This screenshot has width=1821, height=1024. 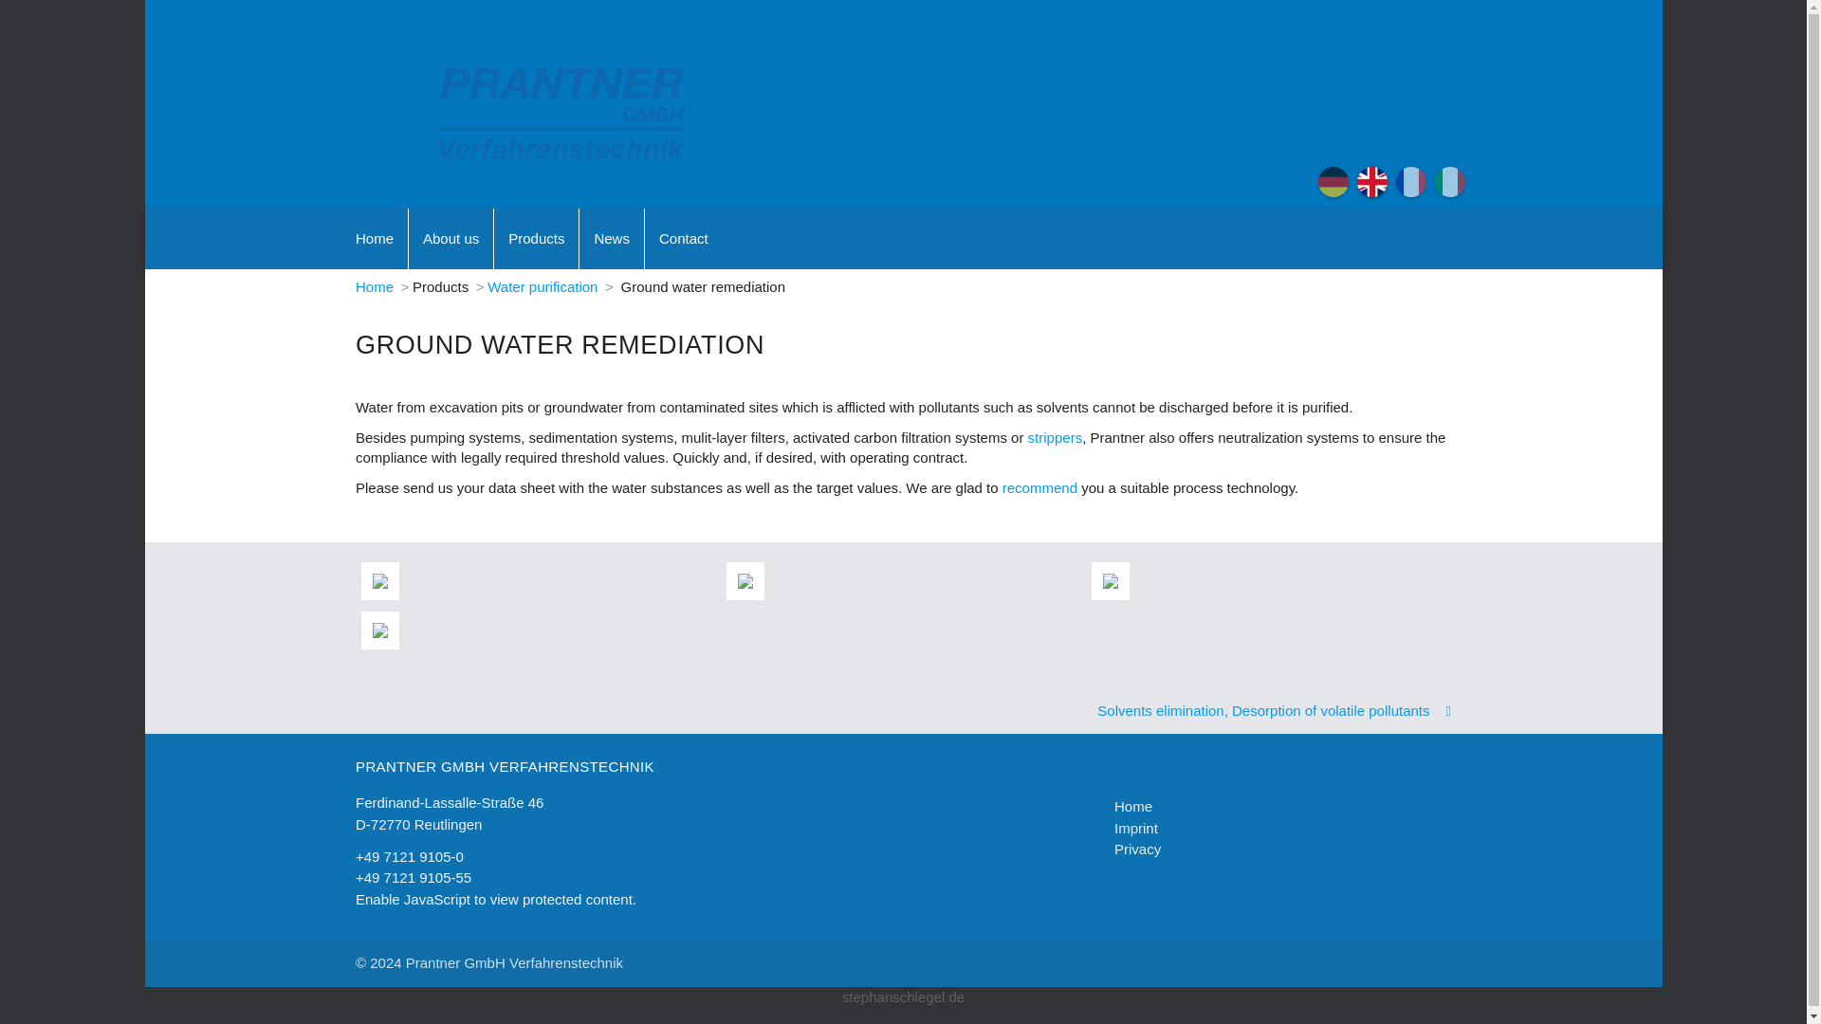 I want to click on Anglais, so click(x=1411, y=182).